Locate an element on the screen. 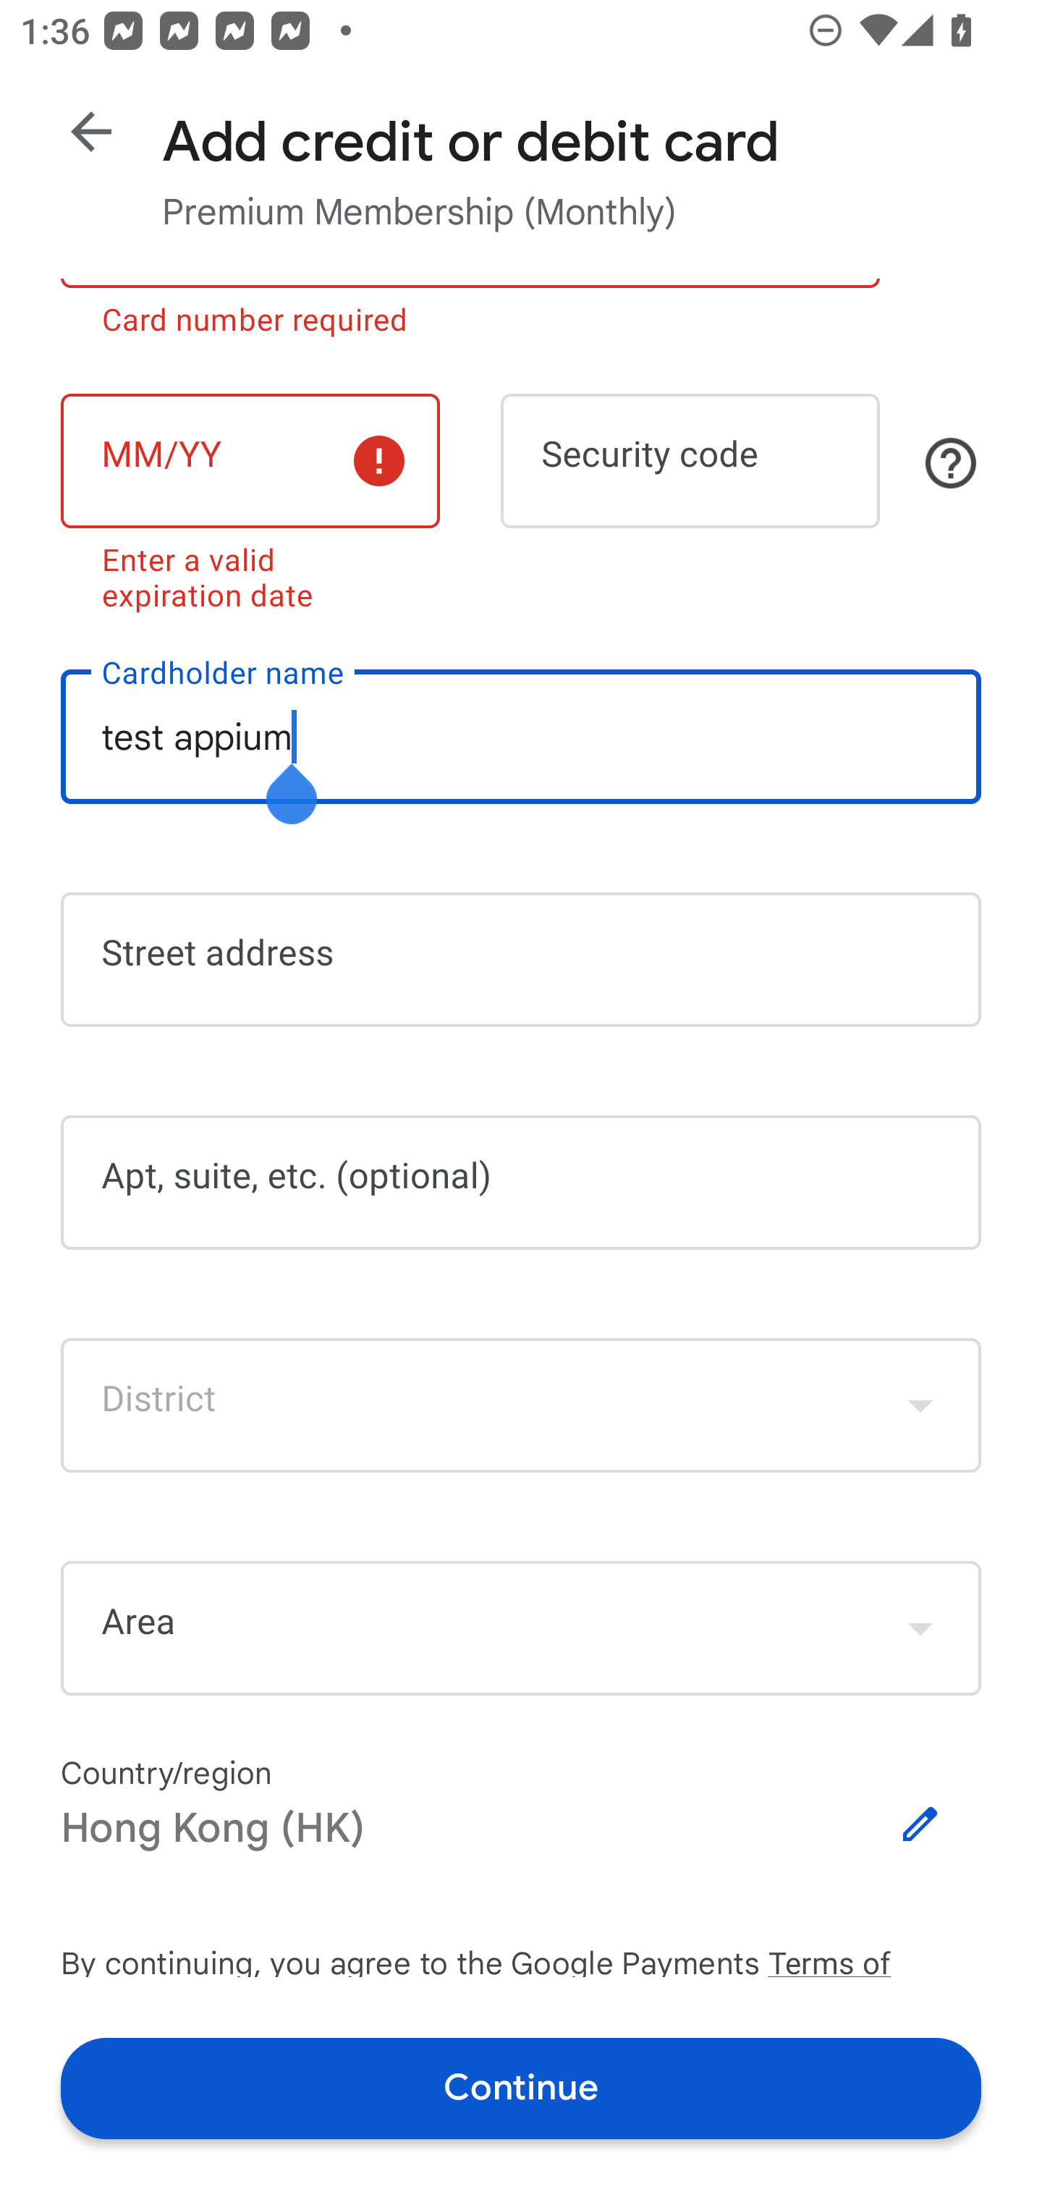  Security code is located at coordinates (690, 460).